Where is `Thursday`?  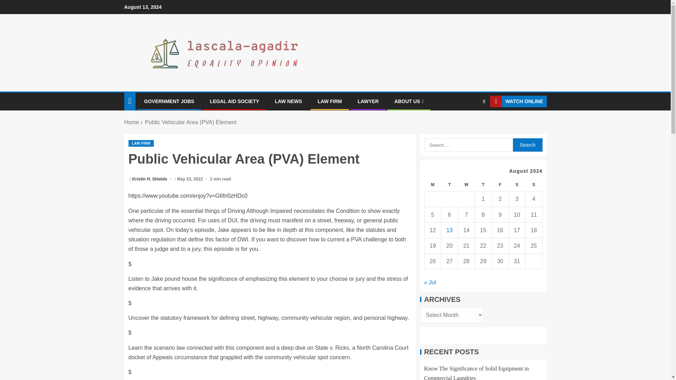 Thursday is located at coordinates (483, 185).